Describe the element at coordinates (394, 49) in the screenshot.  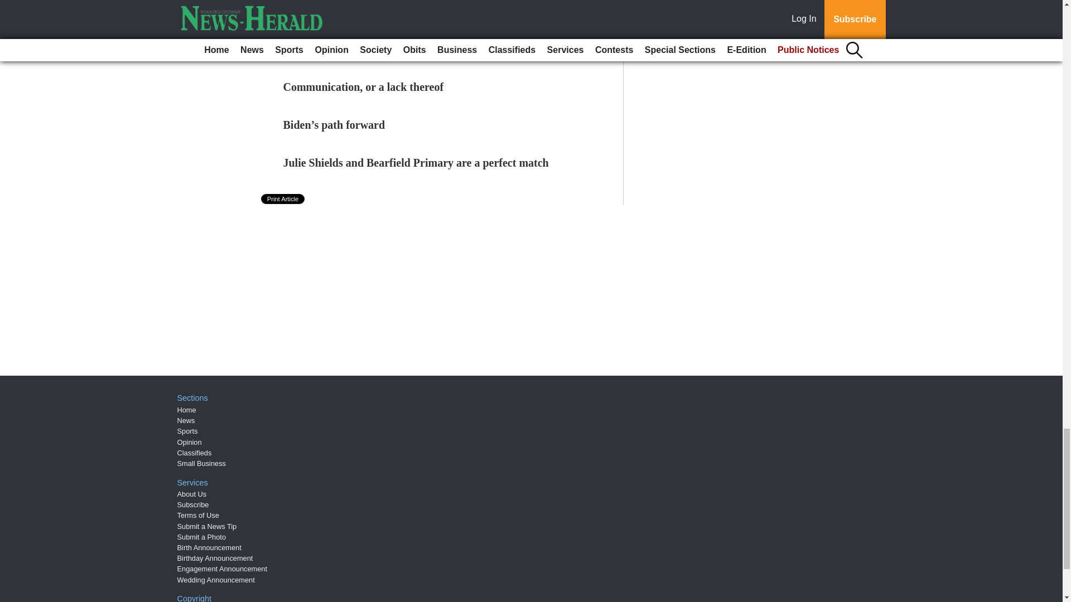
I see `Fire tax vs. public safety vs. local volunteerism` at that location.